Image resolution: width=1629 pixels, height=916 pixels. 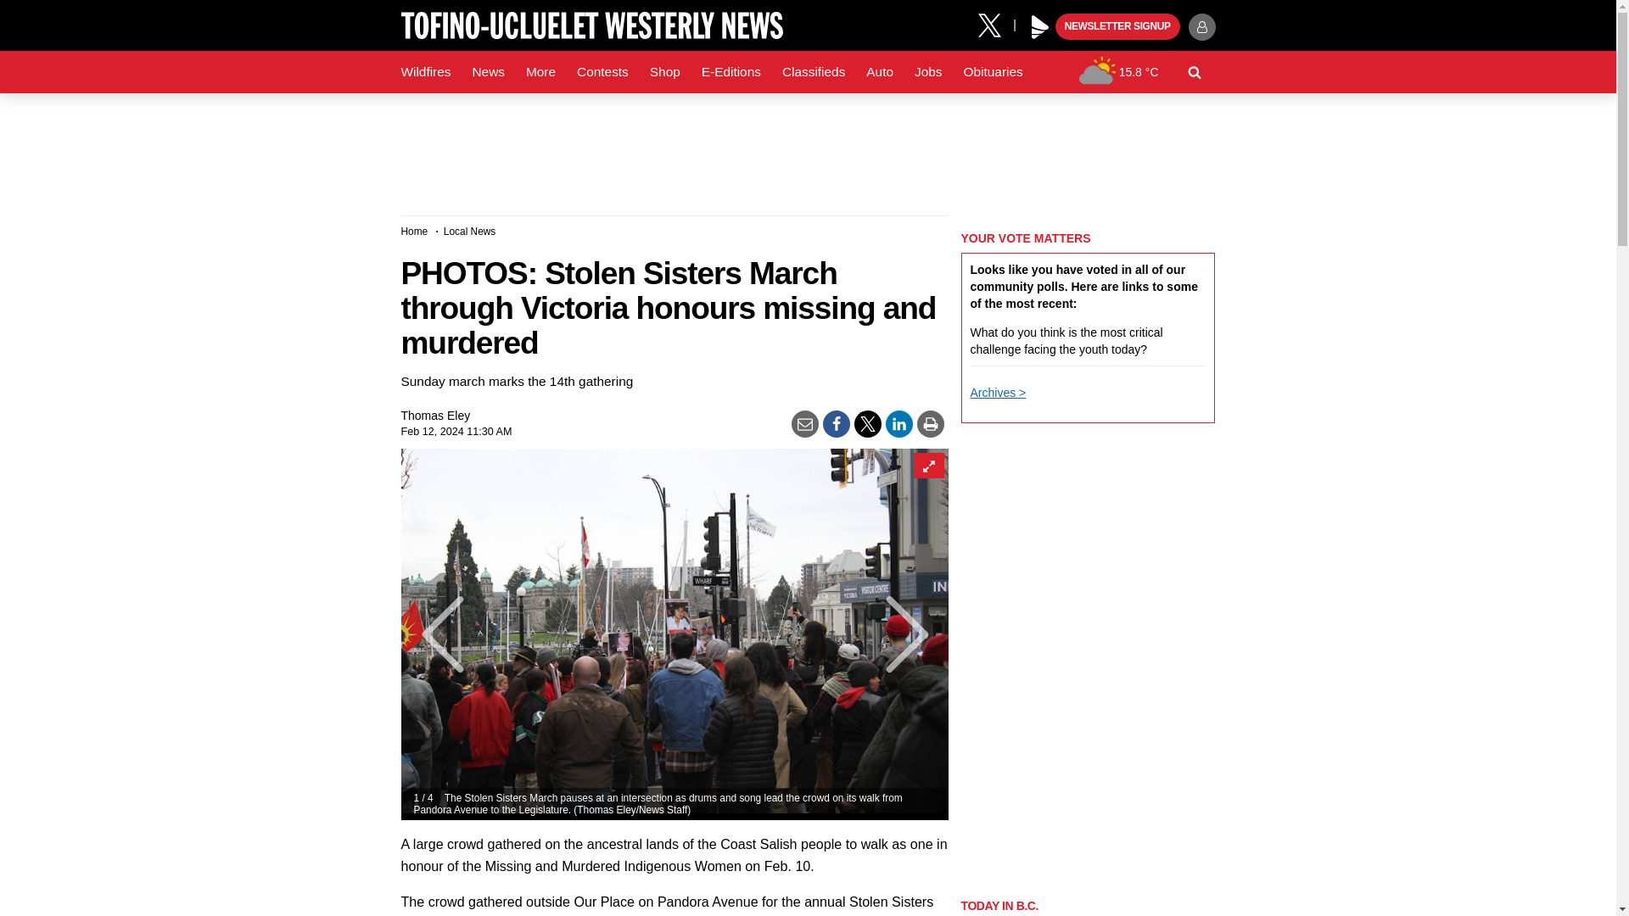 What do you see at coordinates (1117, 27) in the screenshot?
I see `NEWSLETTER SIGNUP` at bounding box center [1117, 27].